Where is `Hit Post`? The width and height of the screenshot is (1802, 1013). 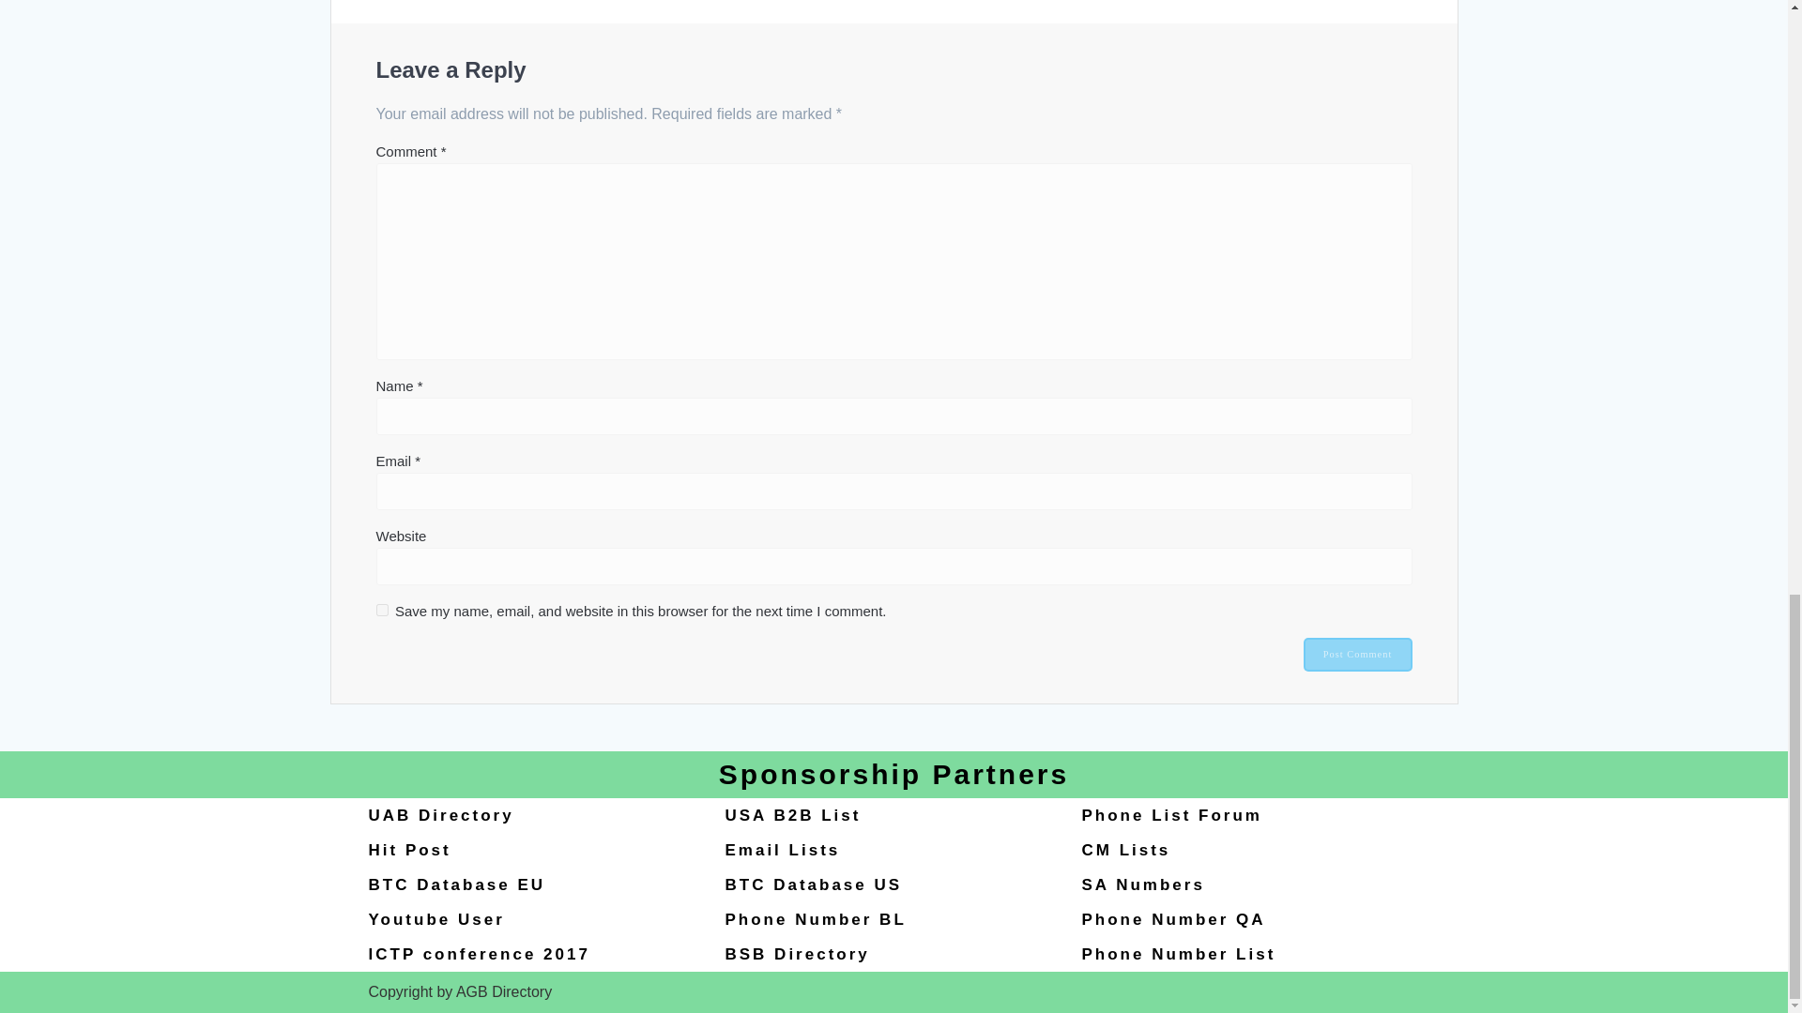 Hit Post is located at coordinates (409, 850).